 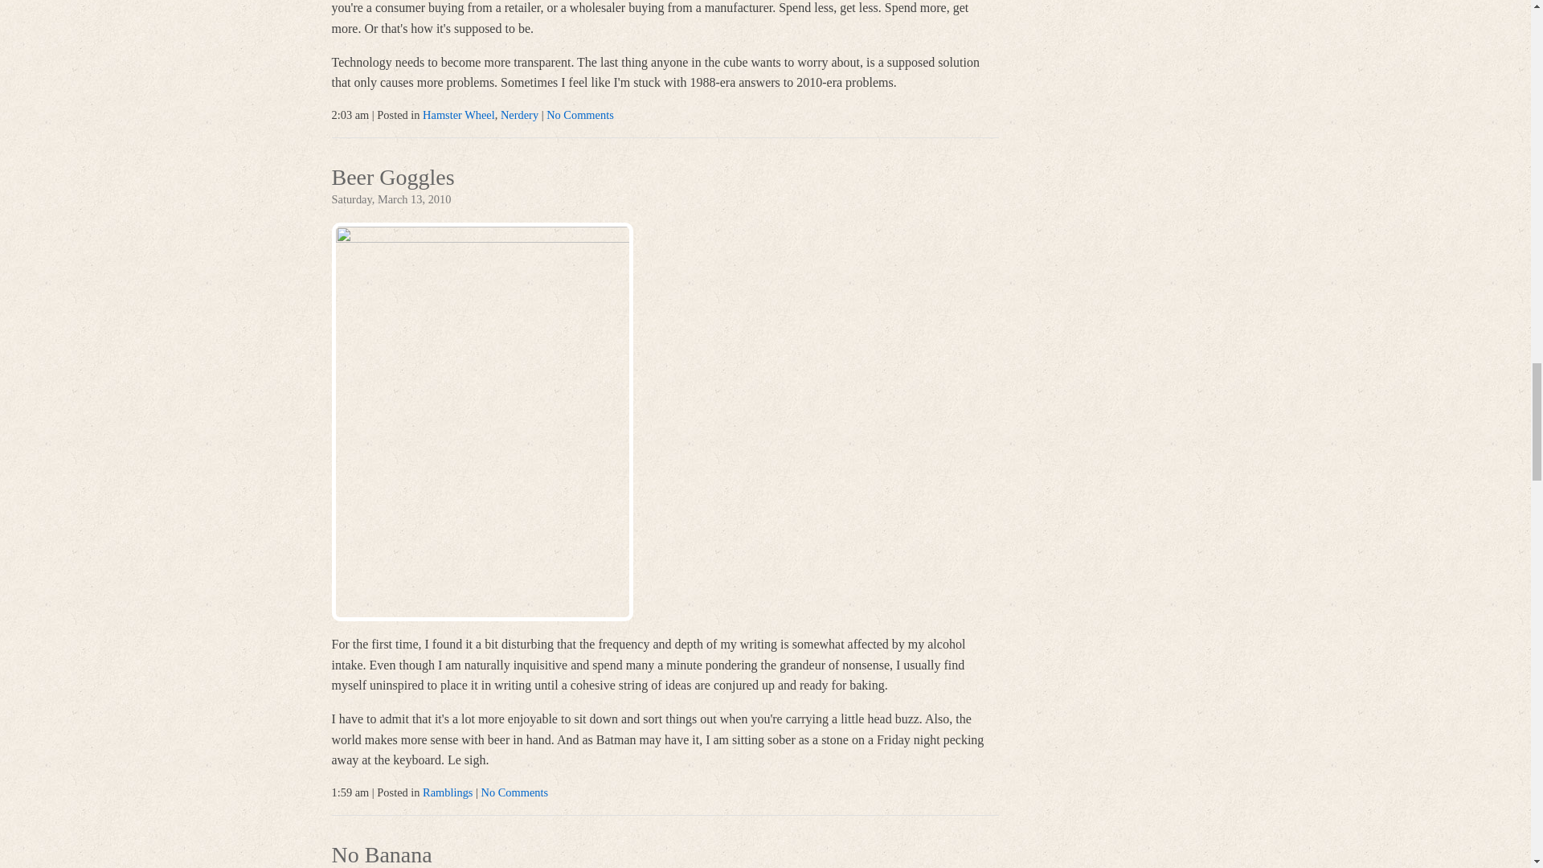 I want to click on Ramblings, so click(x=447, y=792).